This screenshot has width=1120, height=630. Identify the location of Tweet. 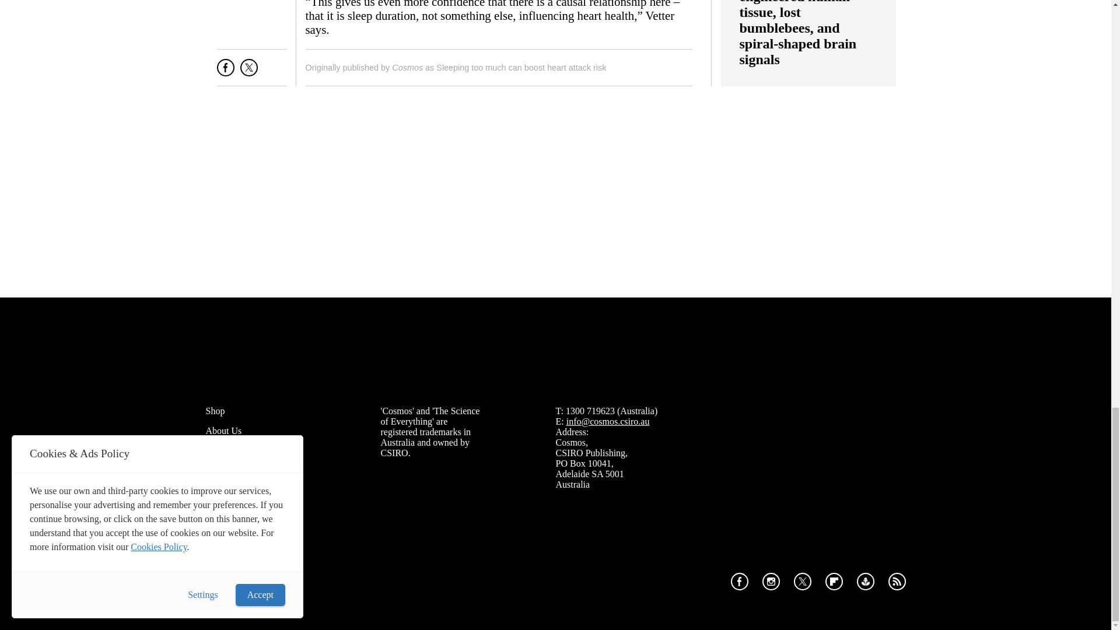
(249, 72).